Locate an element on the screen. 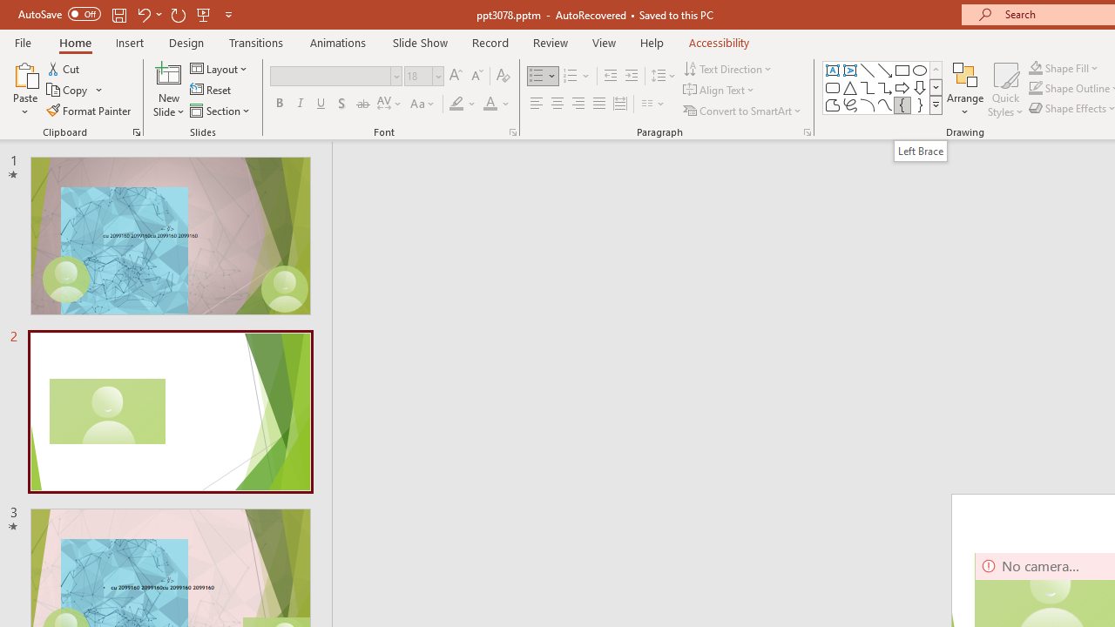  Vertical Text Box is located at coordinates (850, 70).